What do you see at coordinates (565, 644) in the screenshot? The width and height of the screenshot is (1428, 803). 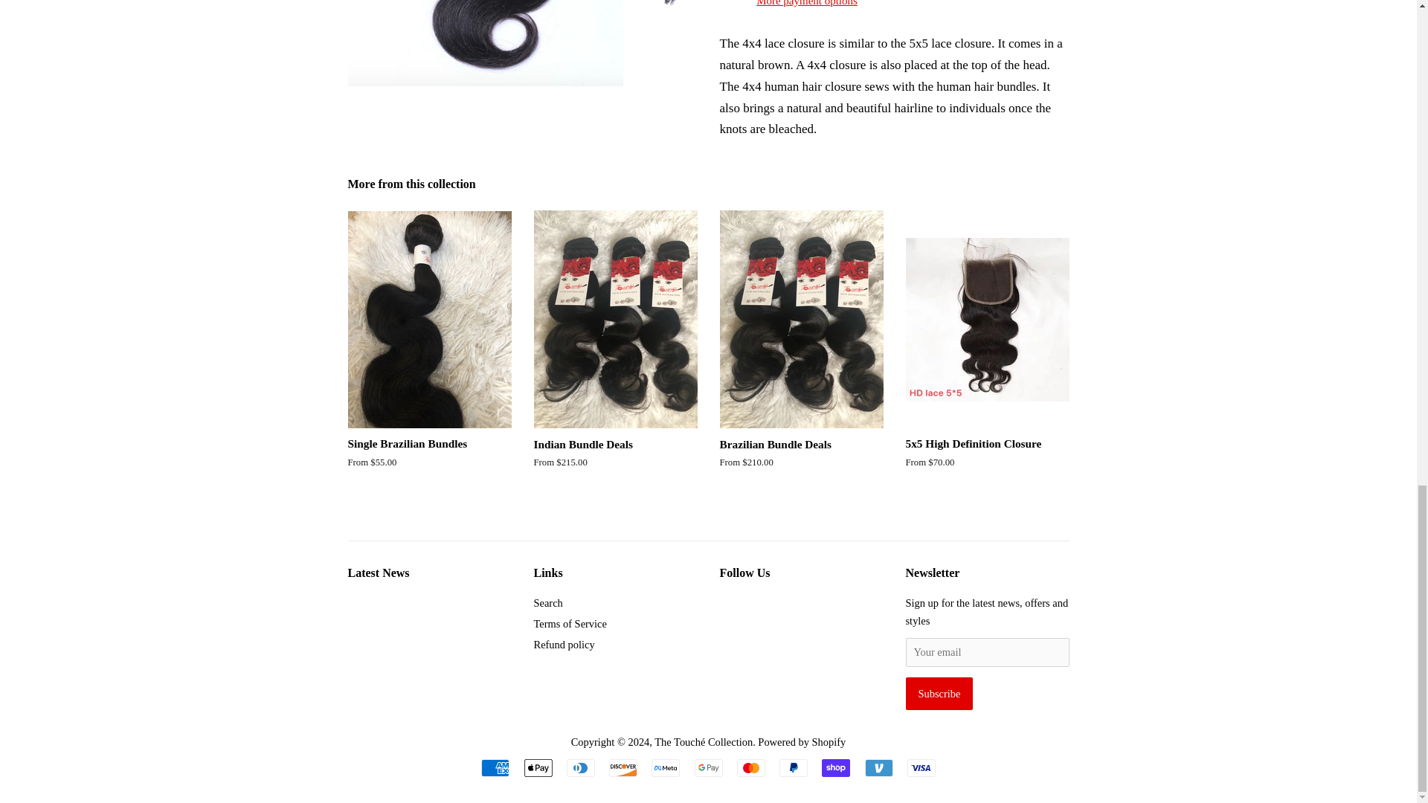 I see `Refund policy` at bounding box center [565, 644].